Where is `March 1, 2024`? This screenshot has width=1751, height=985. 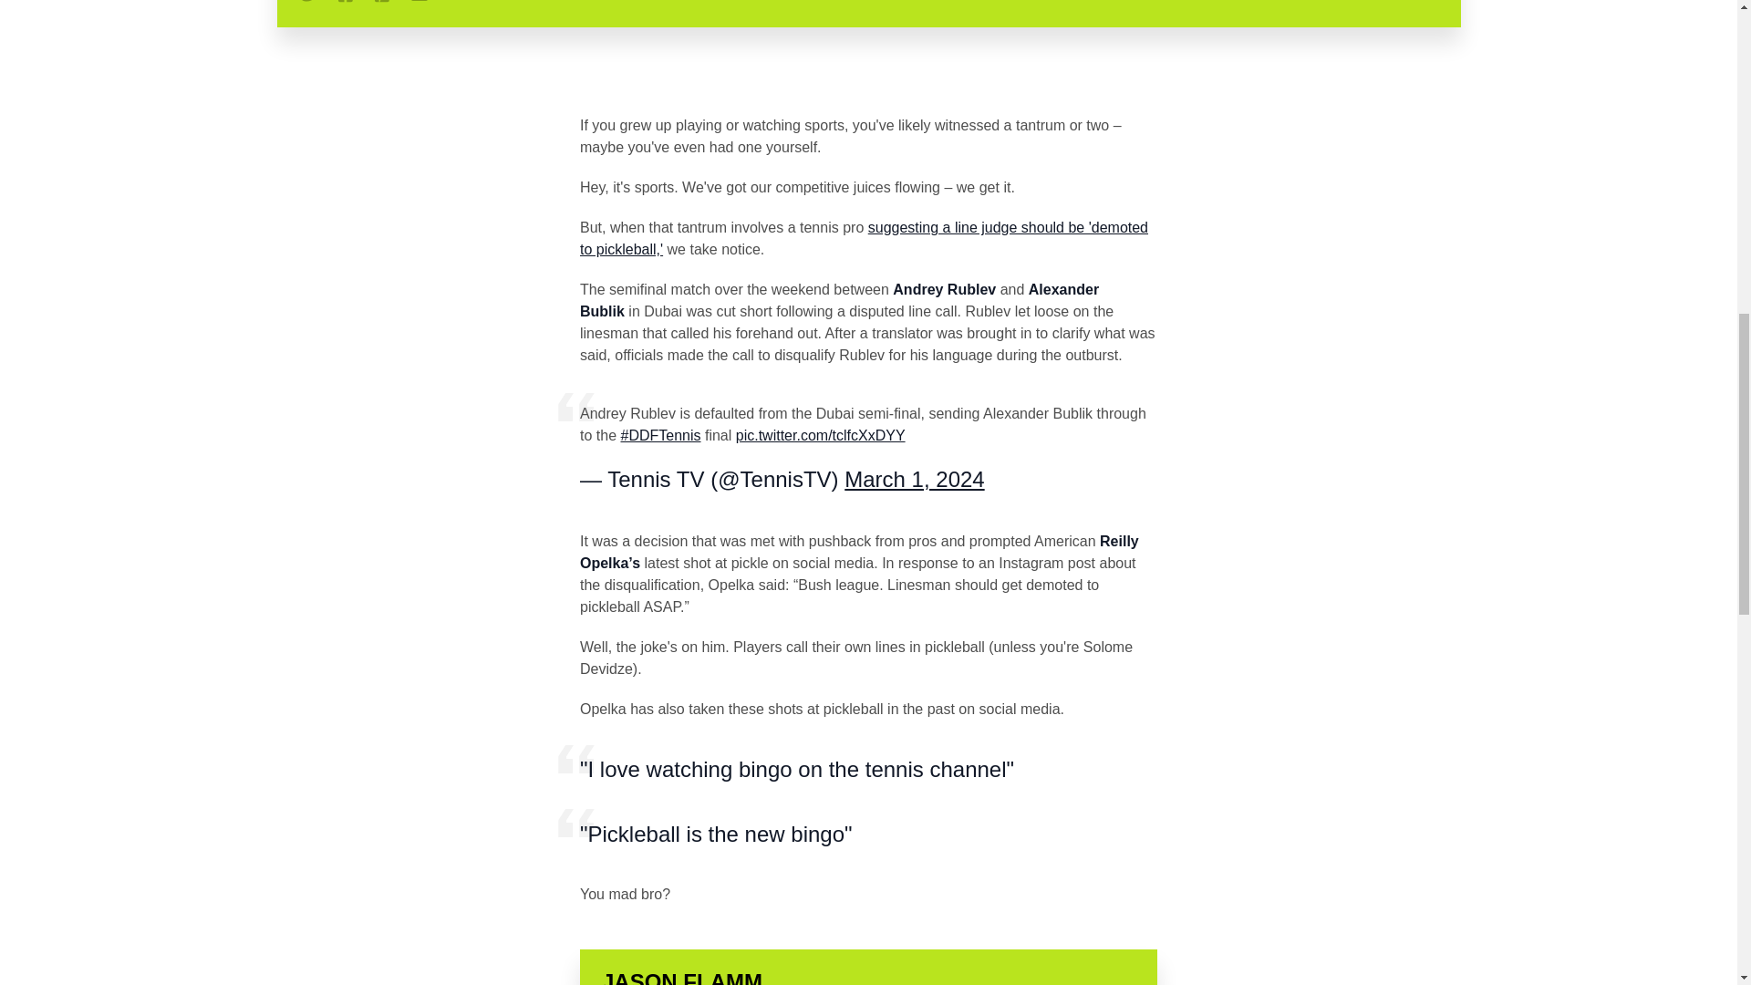 March 1, 2024 is located at coordinates (914, 478).